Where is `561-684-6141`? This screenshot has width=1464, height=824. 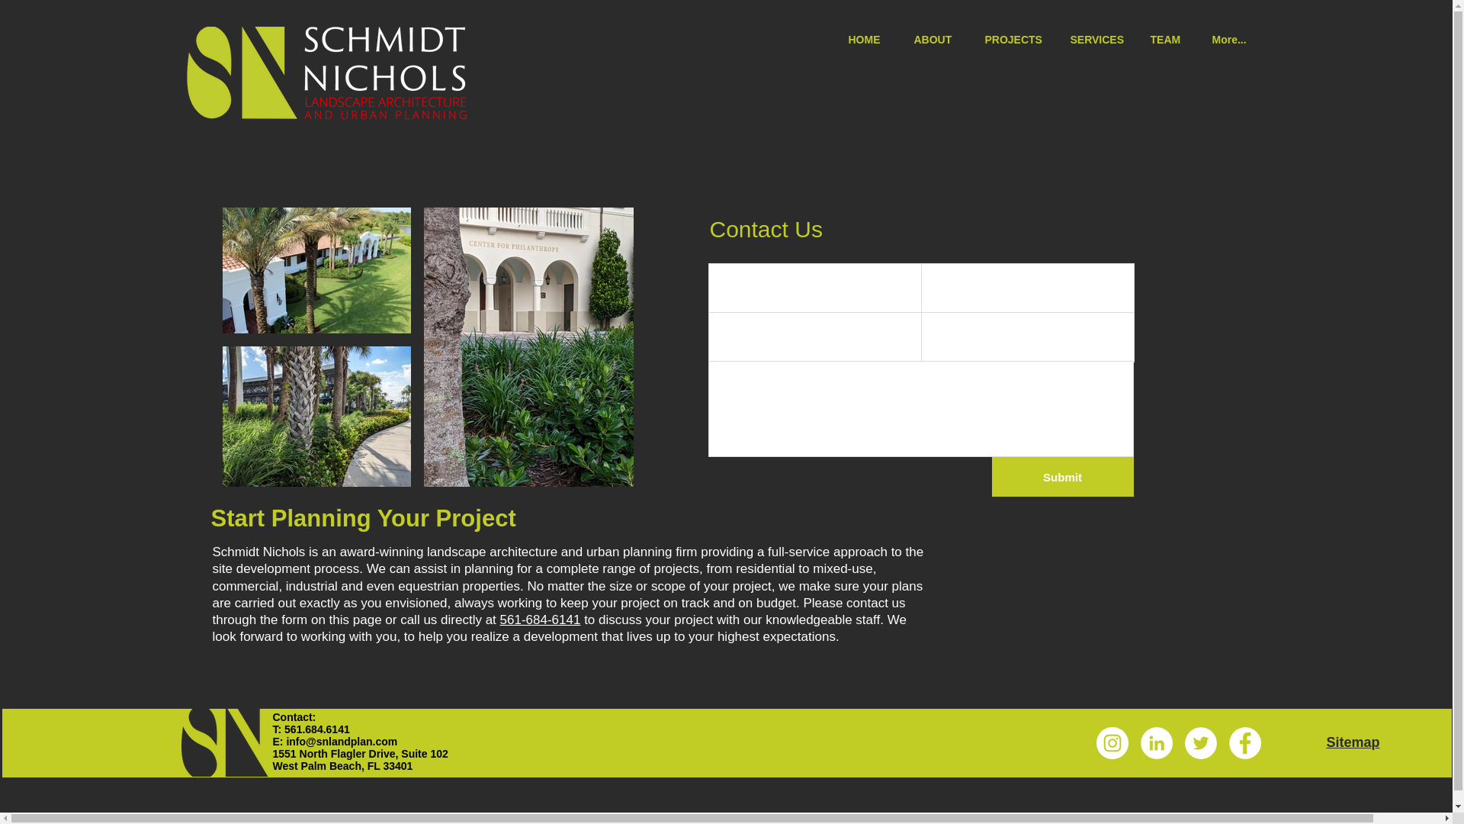
561-684-6141 is located at coordinates (541, 620).